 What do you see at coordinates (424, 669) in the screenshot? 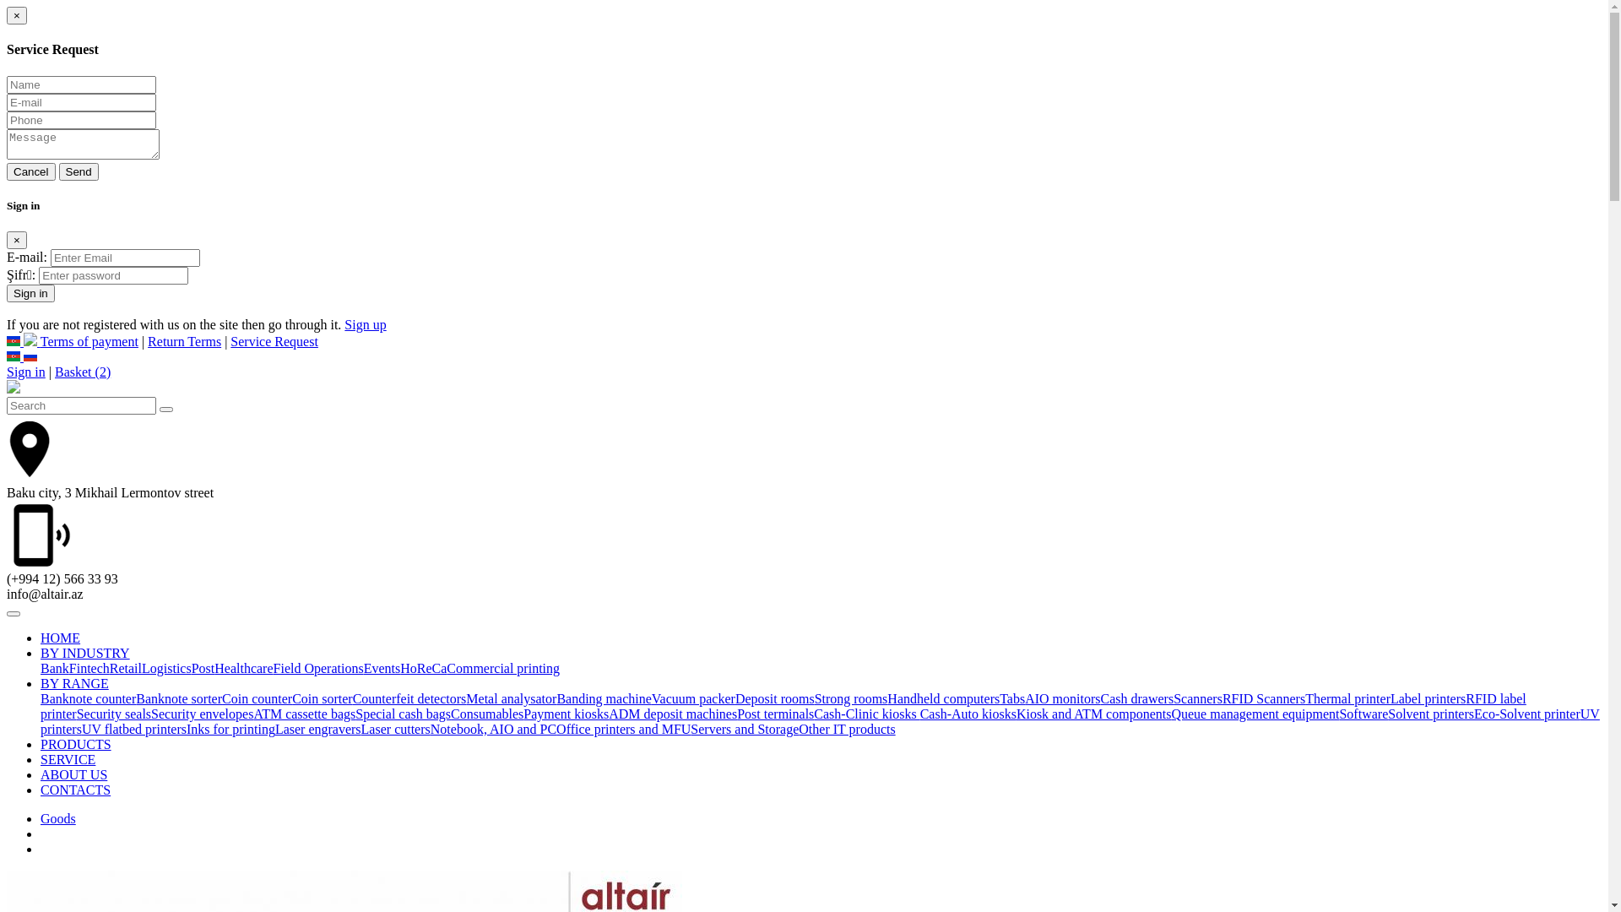
I see `HoReCa` at bounding box center [424, 669].